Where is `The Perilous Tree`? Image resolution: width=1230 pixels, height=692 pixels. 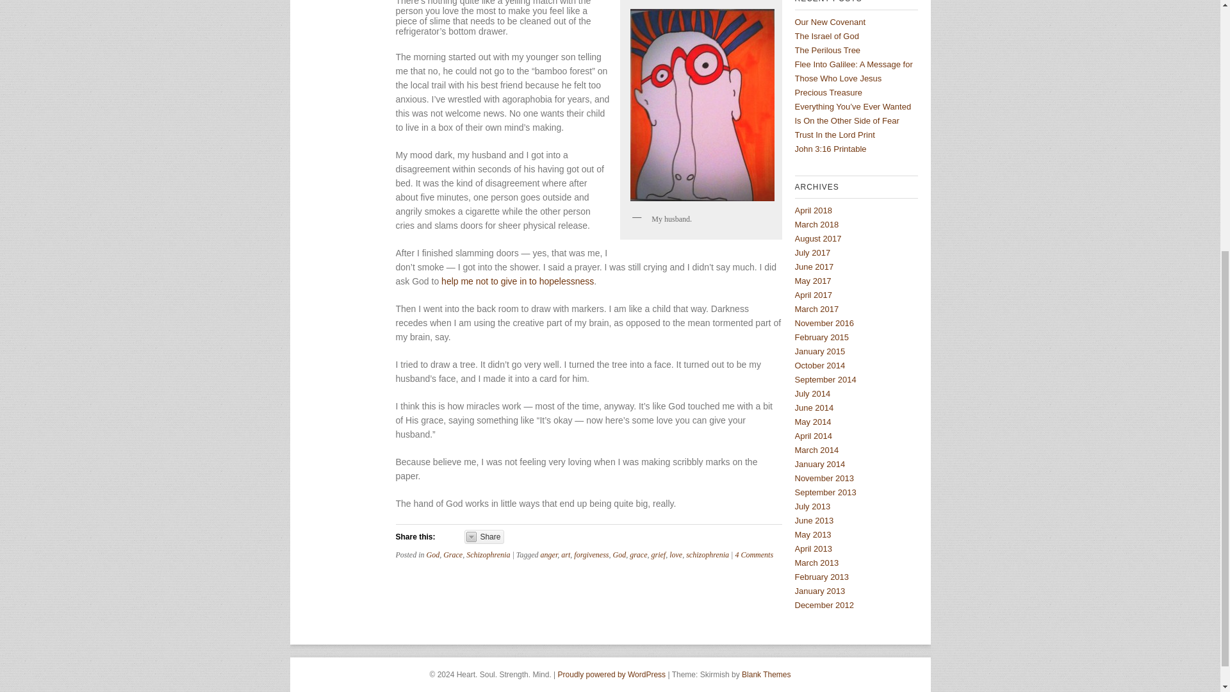
The Perilous Tree is located at coordinates (827, 50).